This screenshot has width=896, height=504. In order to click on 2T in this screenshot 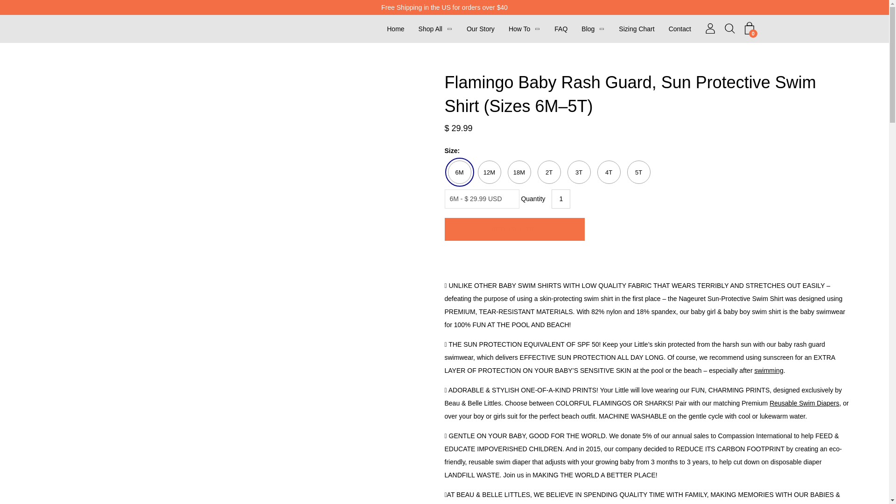, I will do `click(549, 172)`.